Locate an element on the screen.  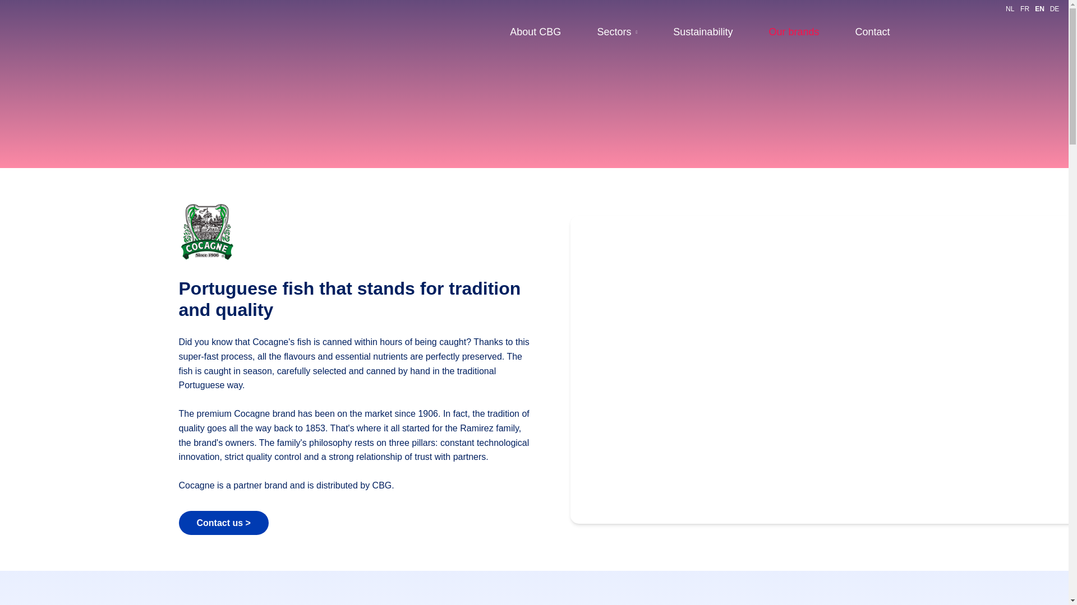
FR is located at coordinates (1024, 8).